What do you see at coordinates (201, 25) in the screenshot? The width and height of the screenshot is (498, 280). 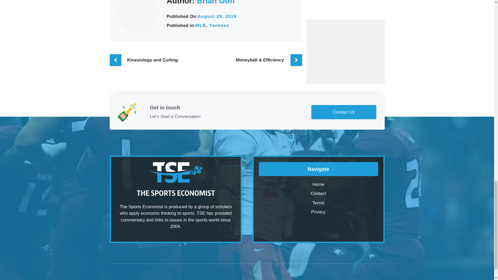 I see `MLB` at bounding box center [201, 25].